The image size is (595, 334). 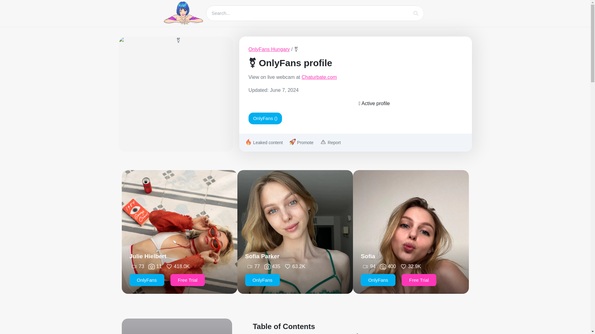 I want to click on Free Trial, so click(x=187, y=280).